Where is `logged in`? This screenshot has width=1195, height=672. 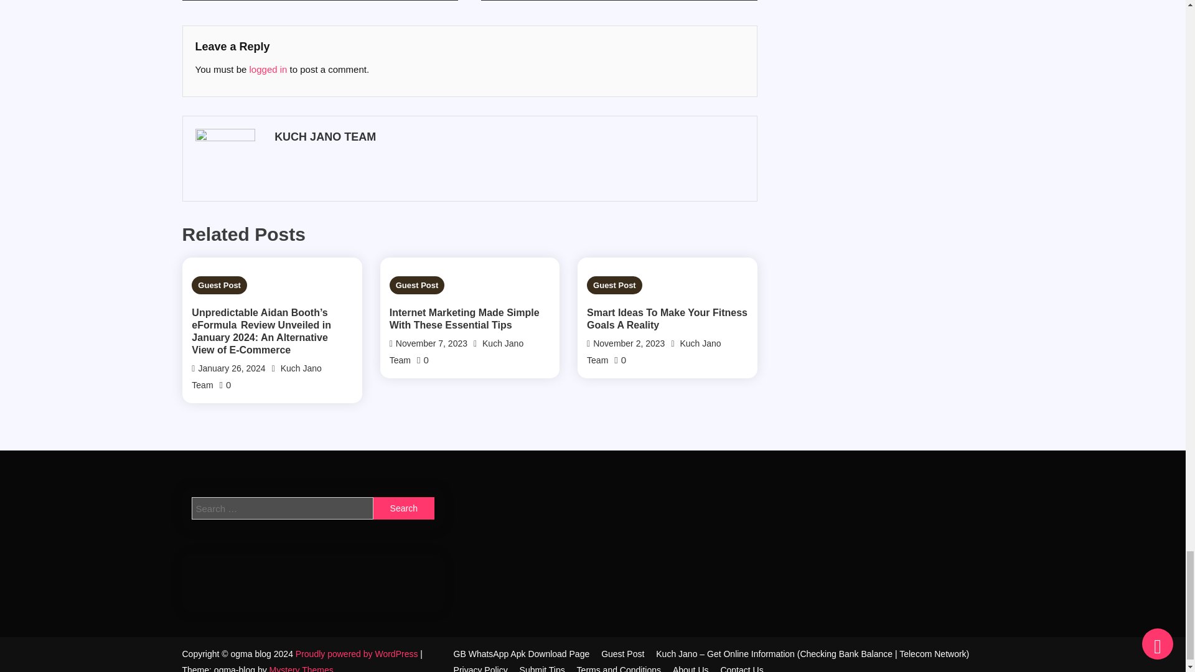
logged in is located at coordinates (269, 68).